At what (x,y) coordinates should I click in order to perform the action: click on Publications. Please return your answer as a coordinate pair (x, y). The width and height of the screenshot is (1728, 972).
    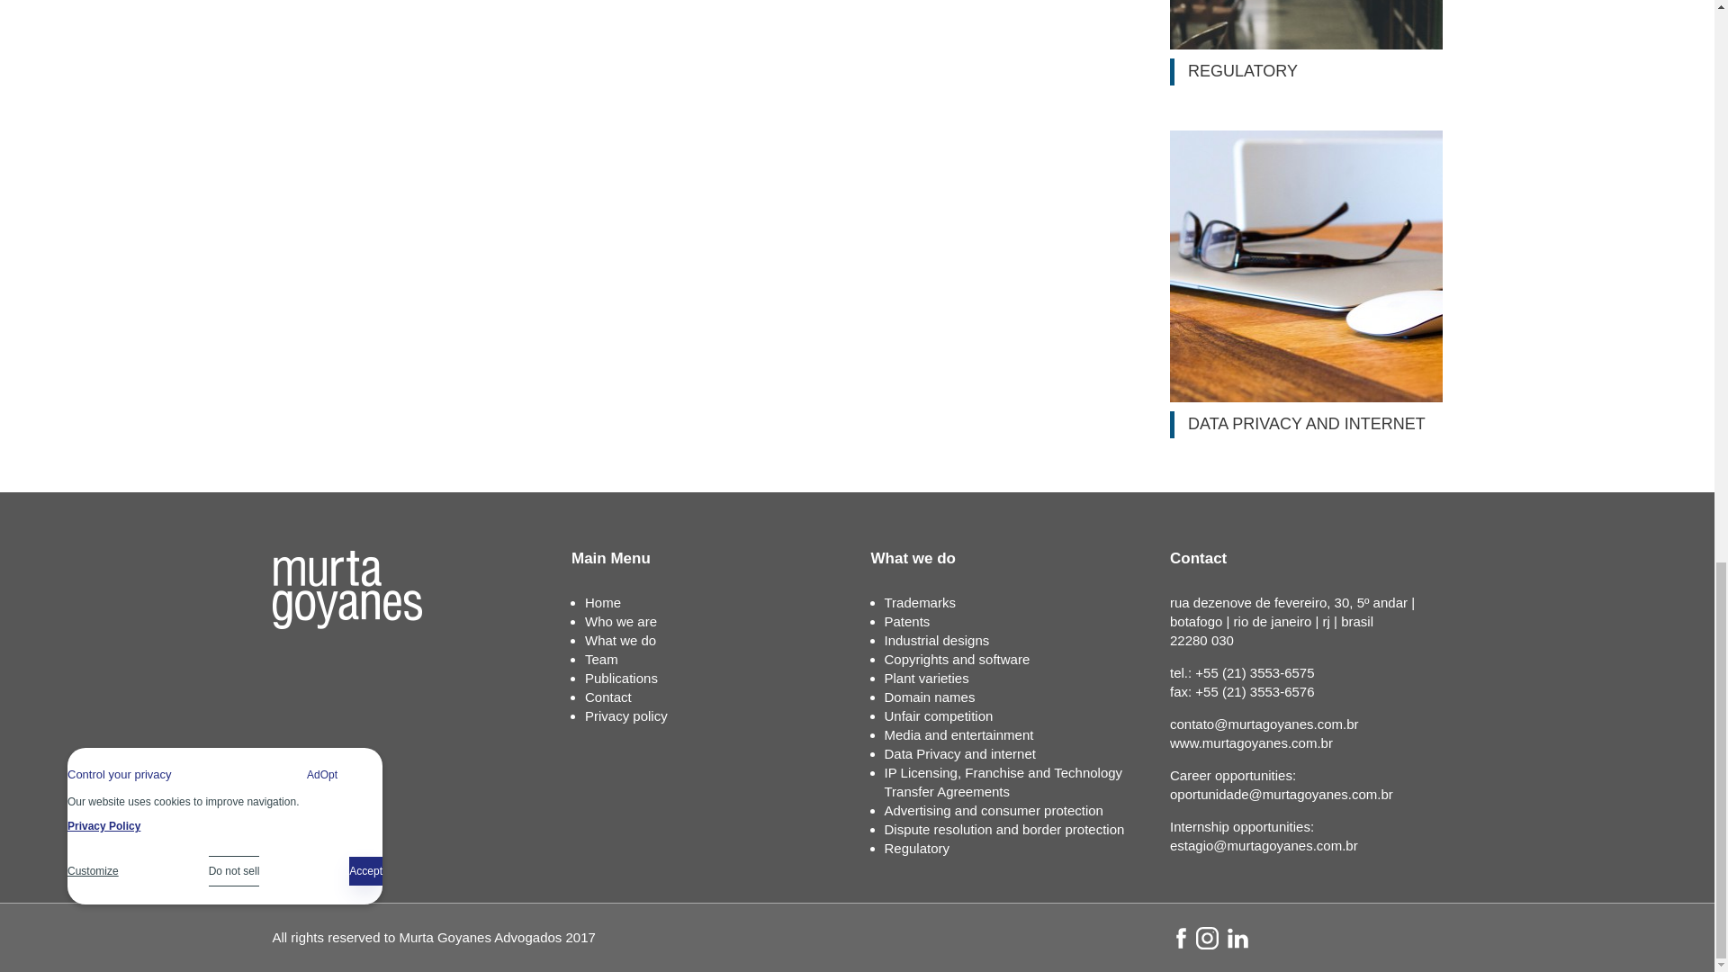
    Looking at the image, I should click on (621, 679).